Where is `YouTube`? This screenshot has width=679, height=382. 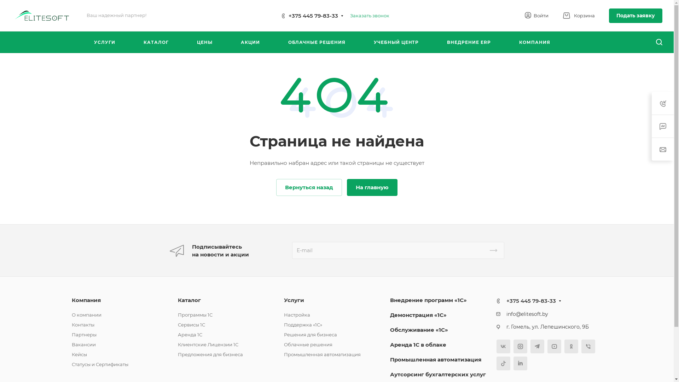
YouTube is located at coordinates (555, 347).